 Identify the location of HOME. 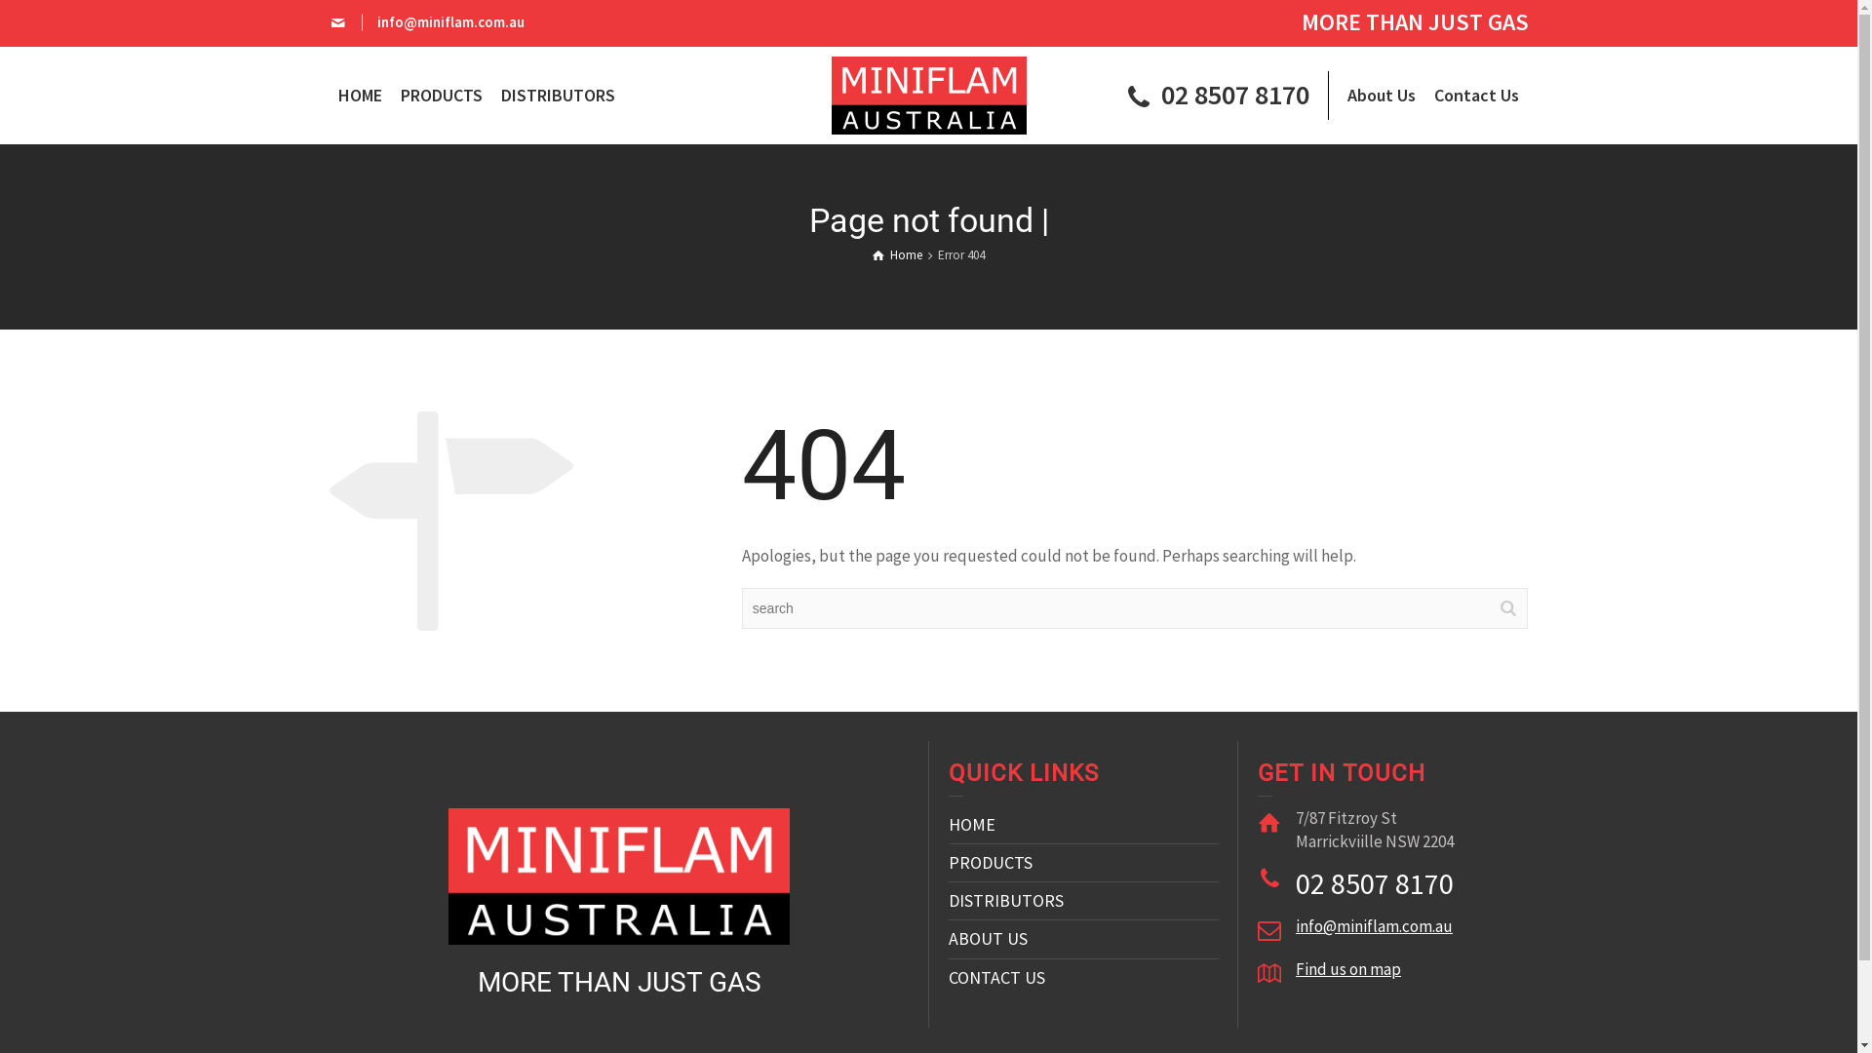
(361, 96).